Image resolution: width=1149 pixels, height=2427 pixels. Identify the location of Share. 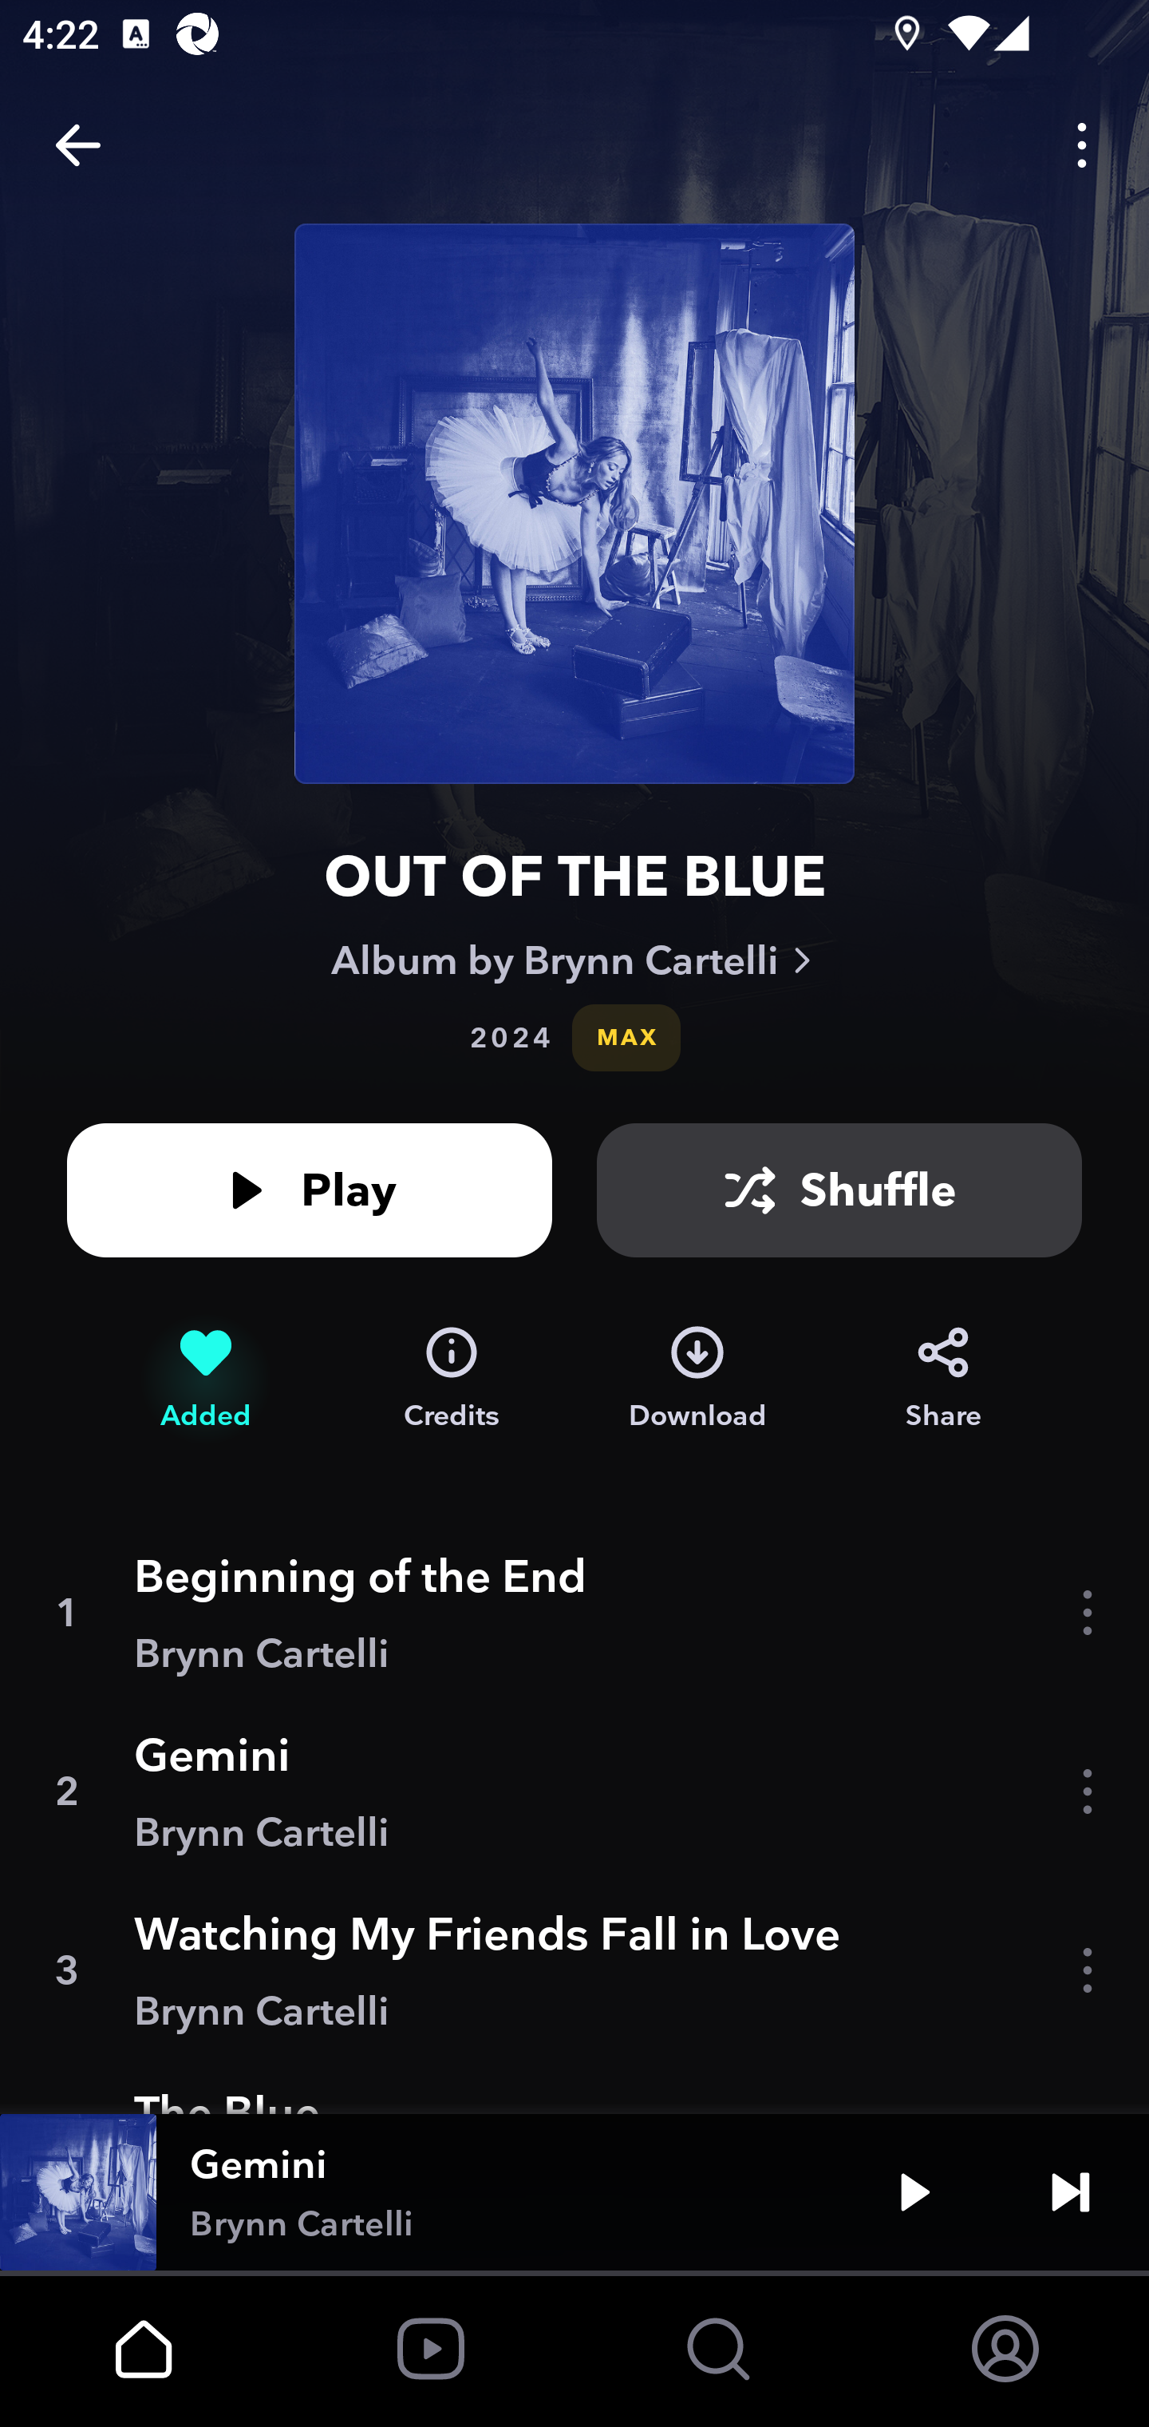
(943, 1378).